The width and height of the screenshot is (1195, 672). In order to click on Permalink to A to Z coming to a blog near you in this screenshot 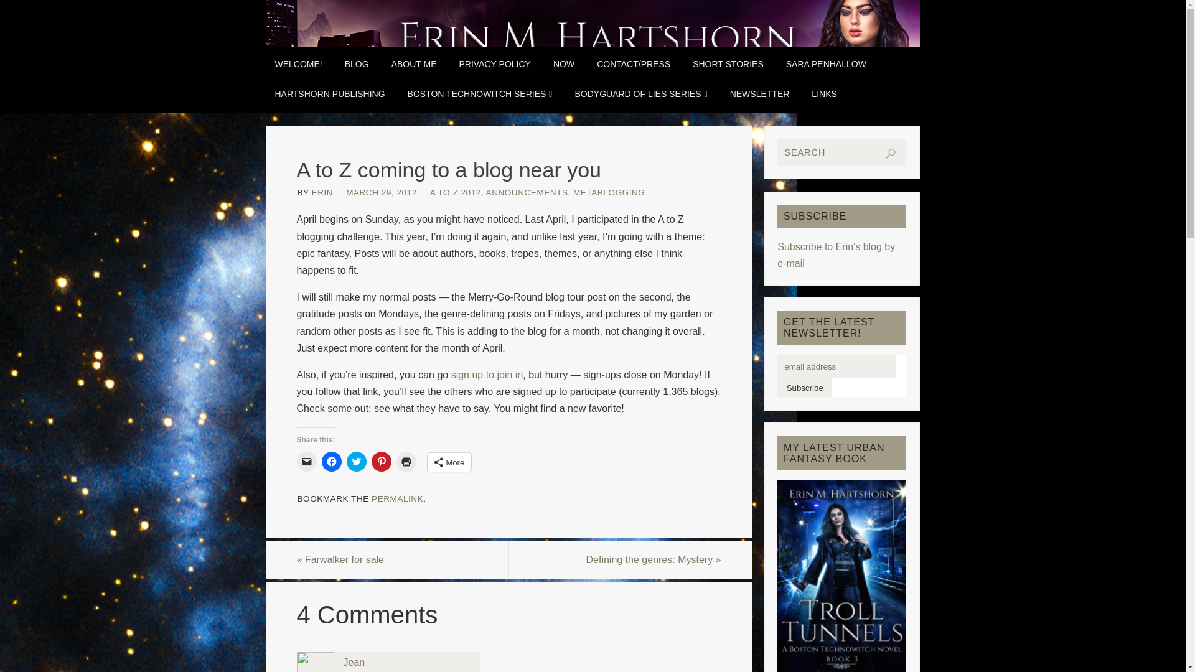, I will do `click(397, 498)`.